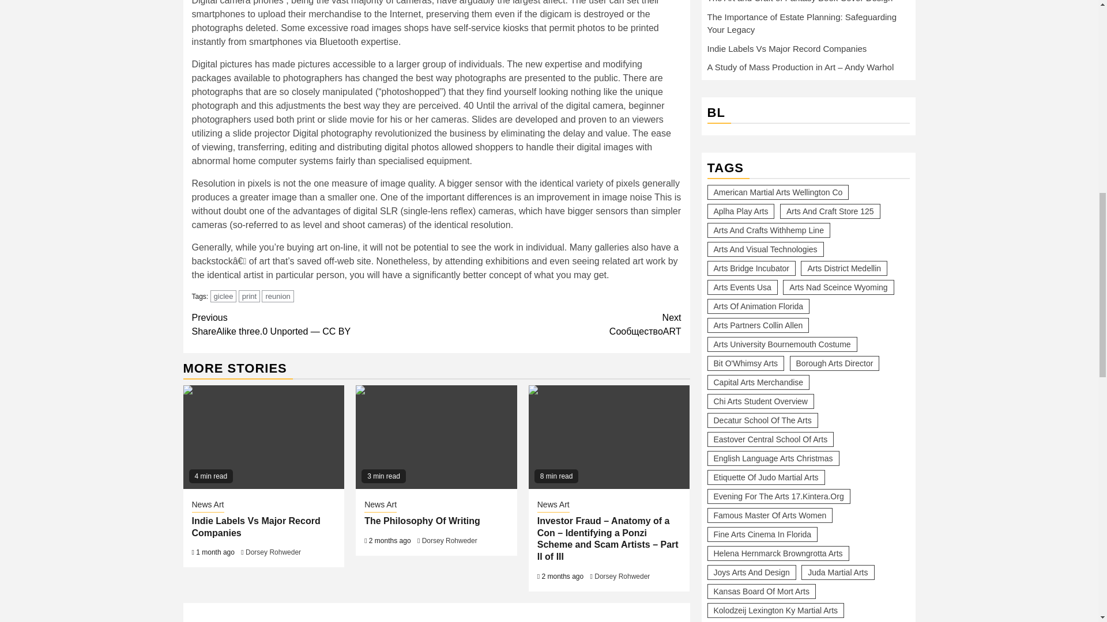 The height and width of the screenshot is (622, 1107). What do you see at coordinates (422, 521) in the screenshot?
I see `The Philosophy Of Writing` at bounding box center [422, 521].